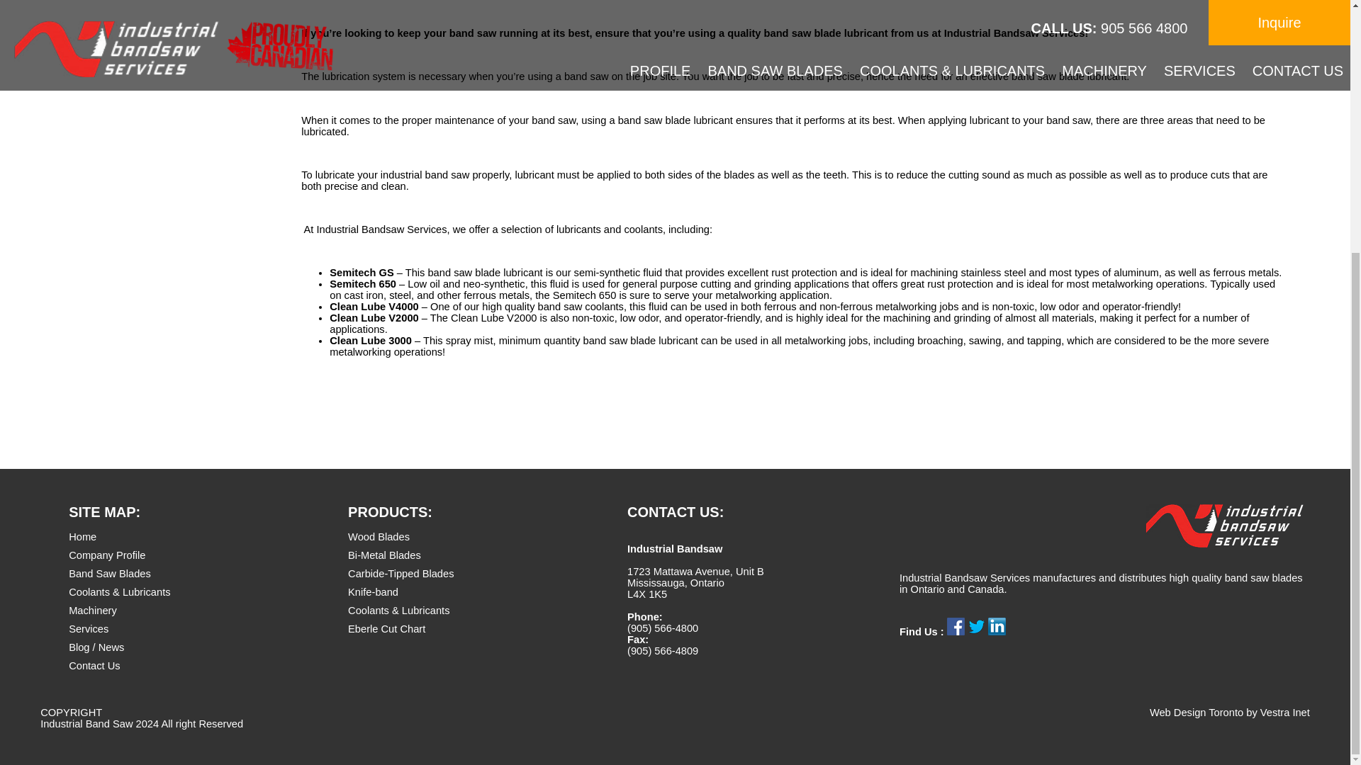 The image size is (1361, 765). What do you see at coordinates (110, 574) in the screenshot?
I see `Band Saw Blades` at bounding box center [110, 574].